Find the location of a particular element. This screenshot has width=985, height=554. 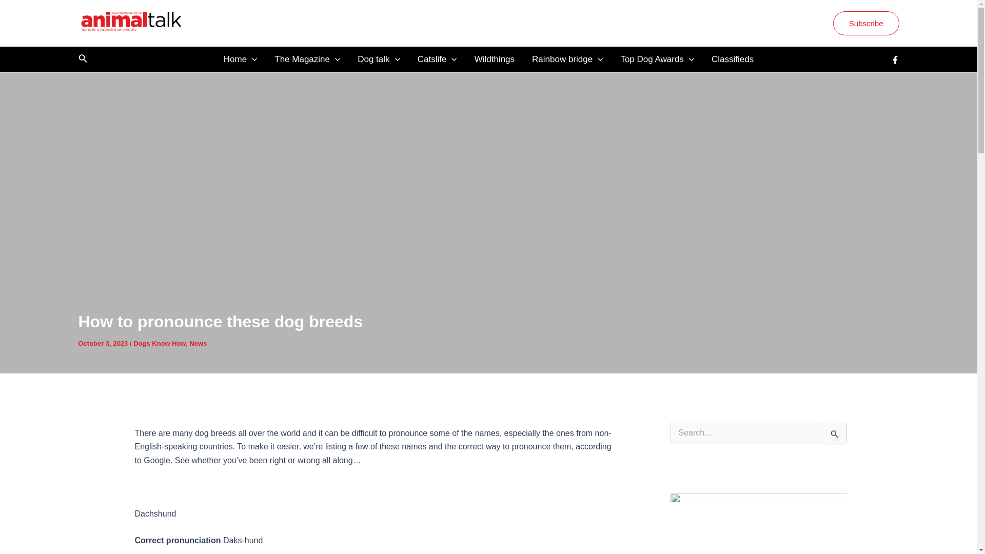

Subscribe is located at coordinates (866, 23).